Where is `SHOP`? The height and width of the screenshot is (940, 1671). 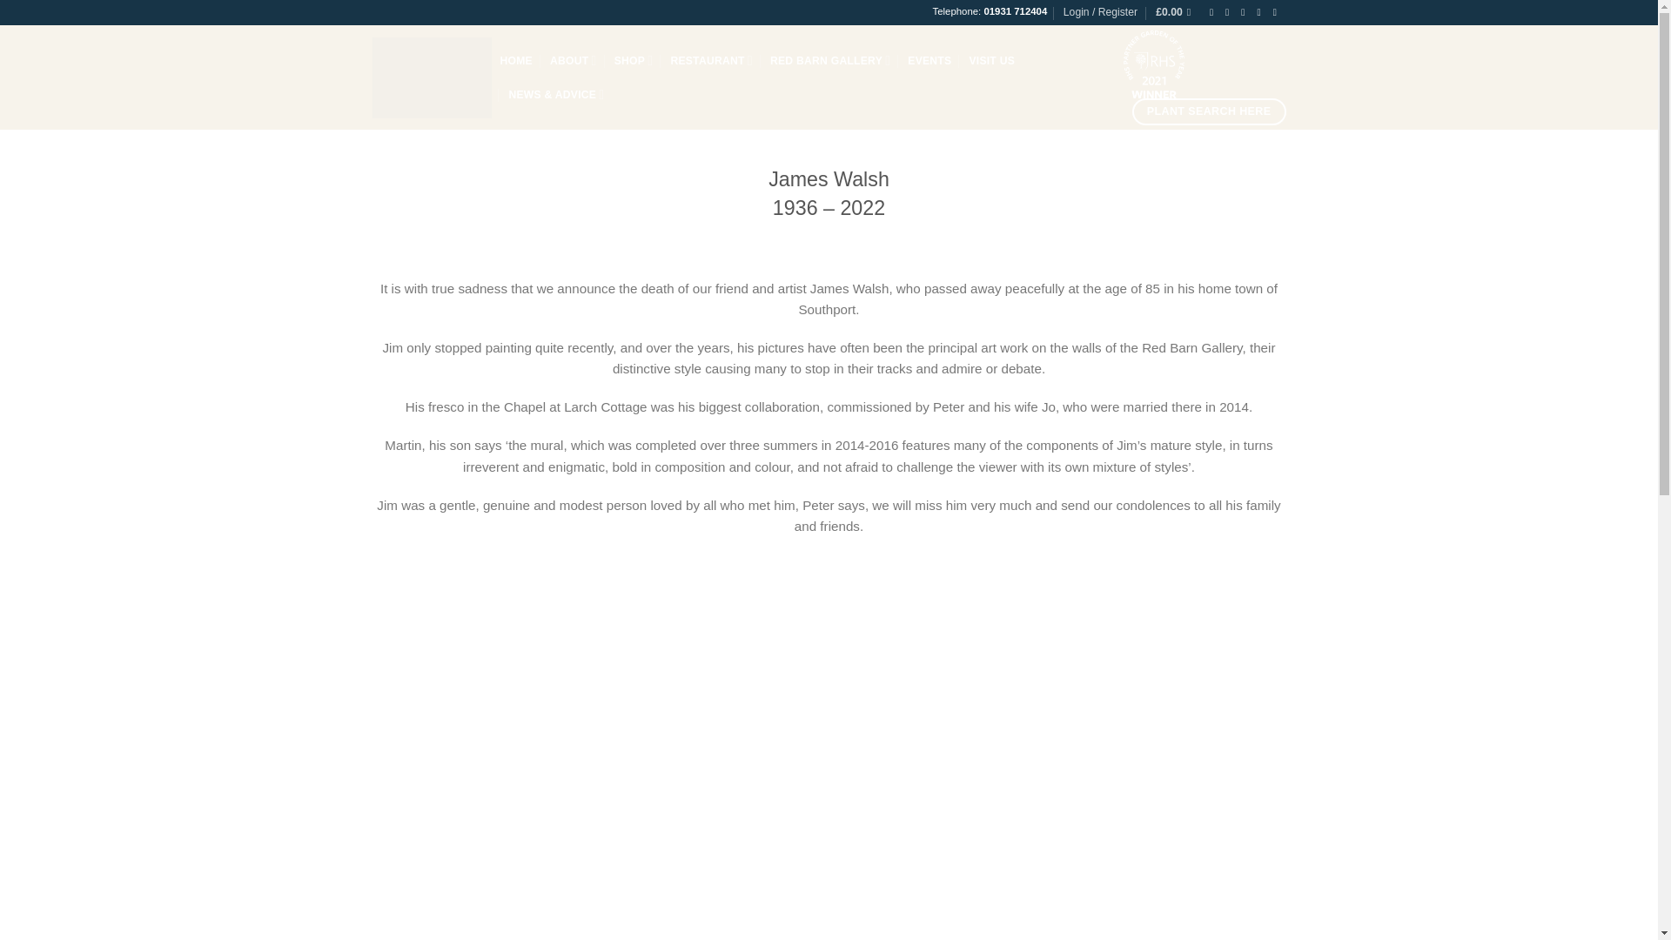 SHOP is located at coordinates (634, 59).